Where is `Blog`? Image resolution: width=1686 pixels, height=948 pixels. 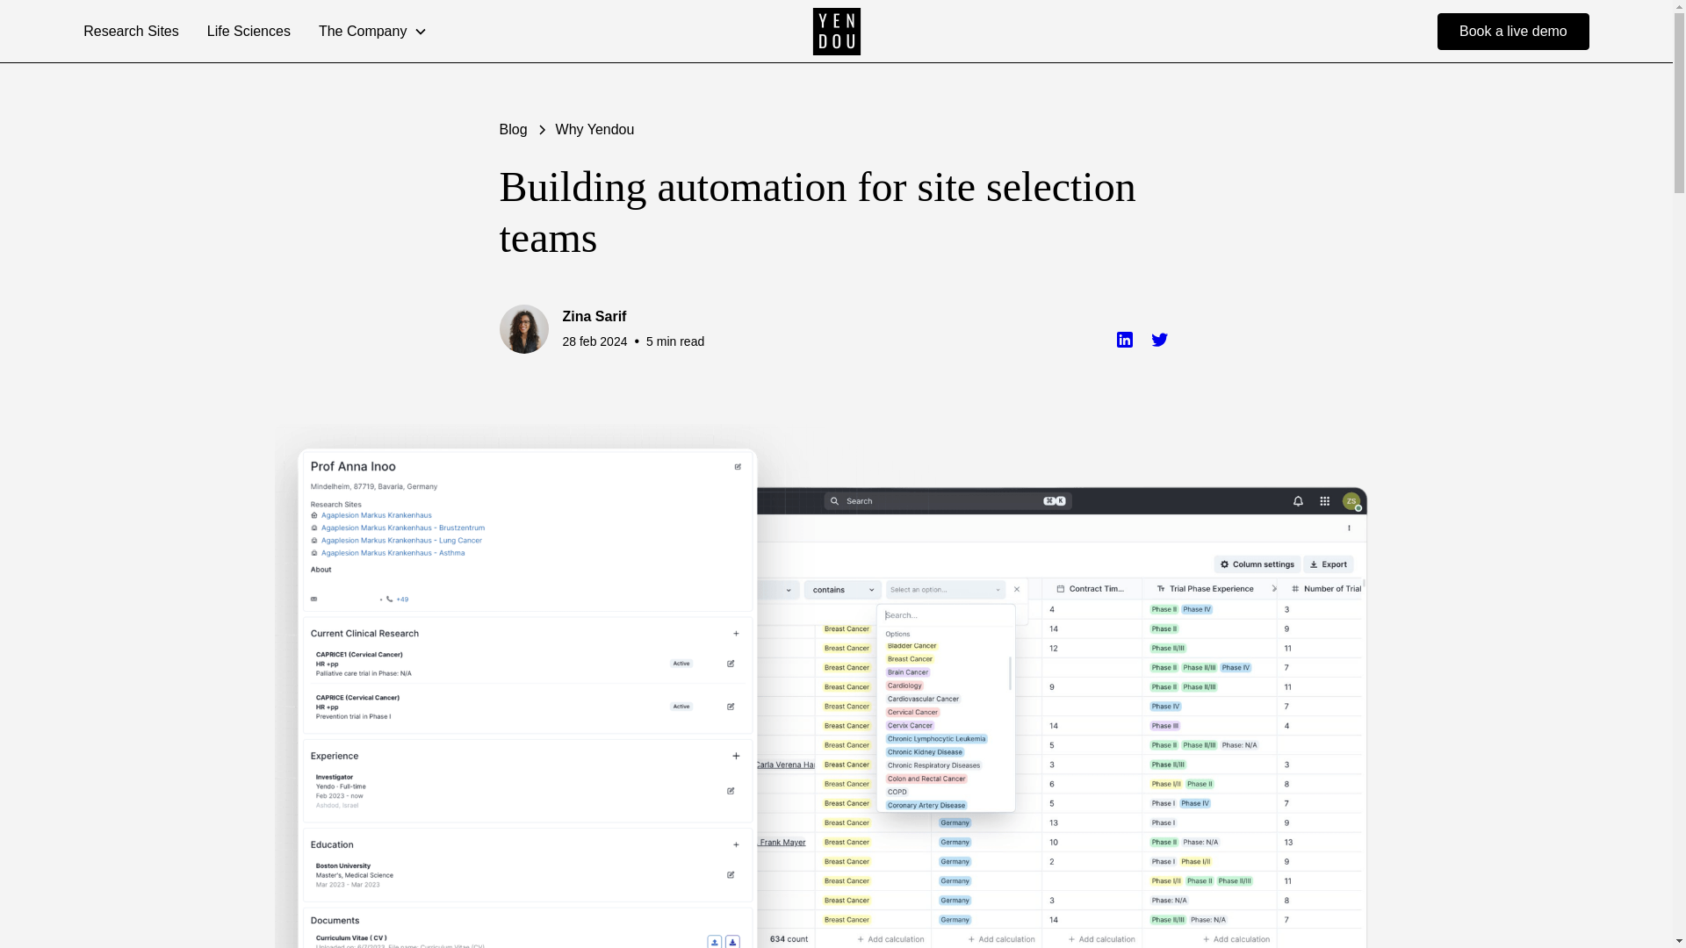 Blog is located at coordinates (513, 130).